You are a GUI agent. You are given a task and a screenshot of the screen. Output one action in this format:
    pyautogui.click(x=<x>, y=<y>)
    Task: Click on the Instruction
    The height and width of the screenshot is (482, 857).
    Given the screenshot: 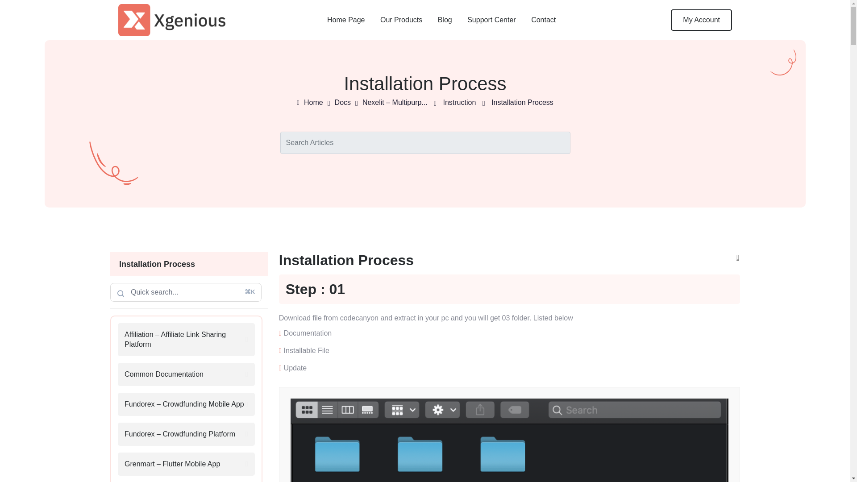 What is the action you would take?
    pyautogui.click(x=459, y=102)
    